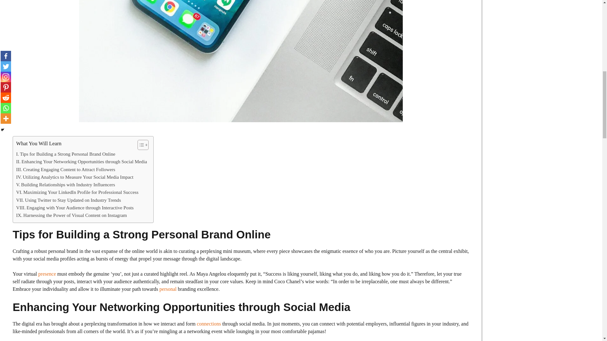 The width and height of the screenshot is (607, 341). Describe the element at coordinates (66, 169) in the screenshot. I see `Creating Engaging Content to Attract Followers` at that location.